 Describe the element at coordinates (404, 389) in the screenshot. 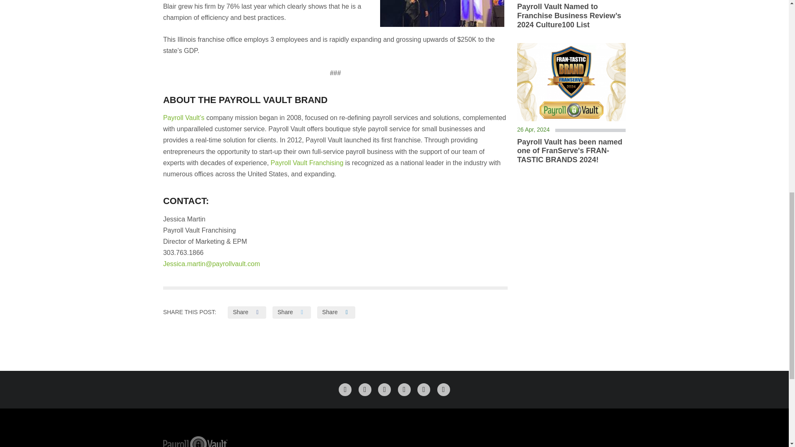

I see `GMB` at that location.